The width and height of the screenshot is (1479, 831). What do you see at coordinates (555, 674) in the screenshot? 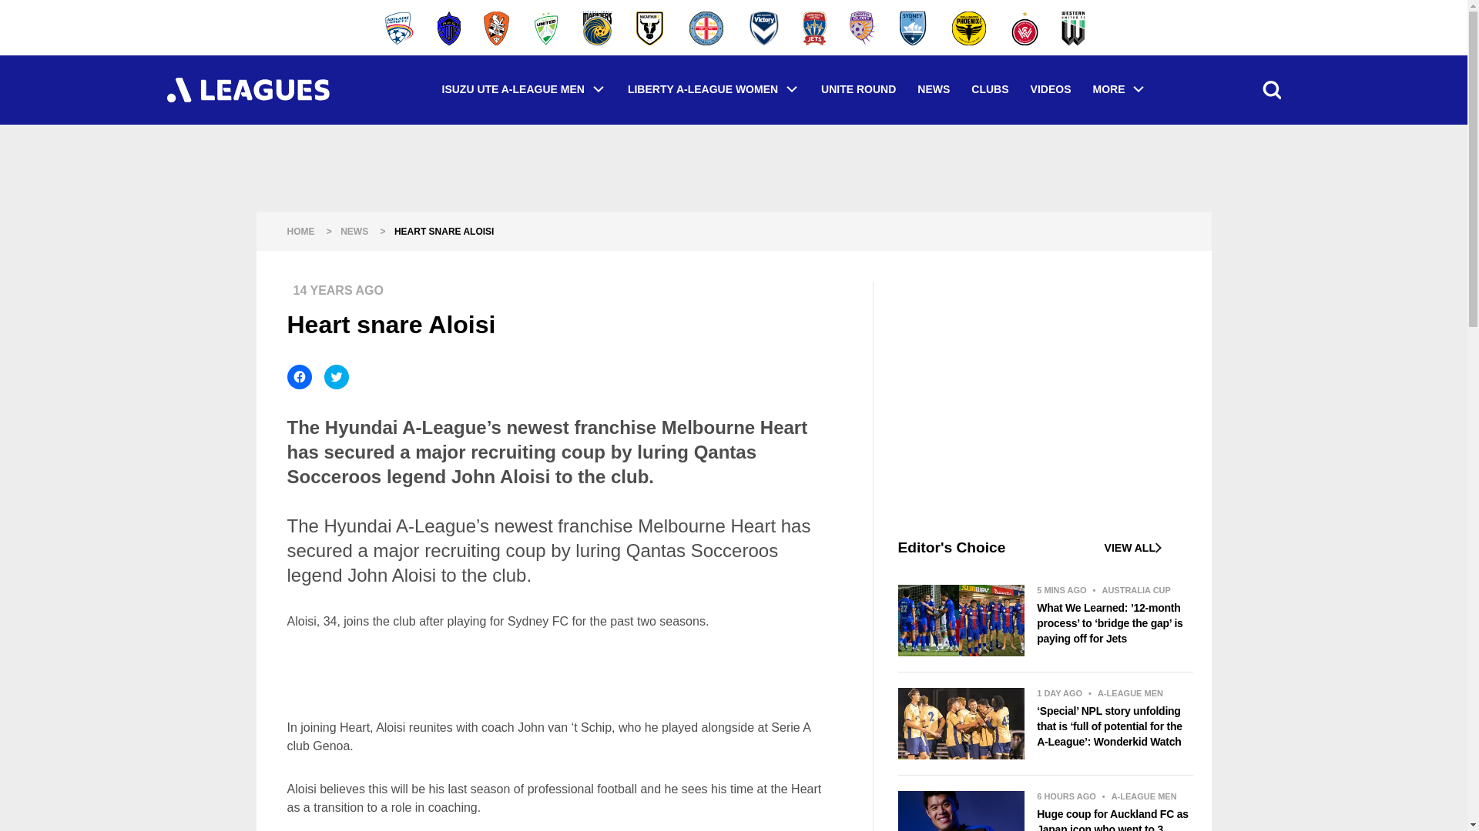
I see `3rd party ad content` at bounding box center [555, 674].